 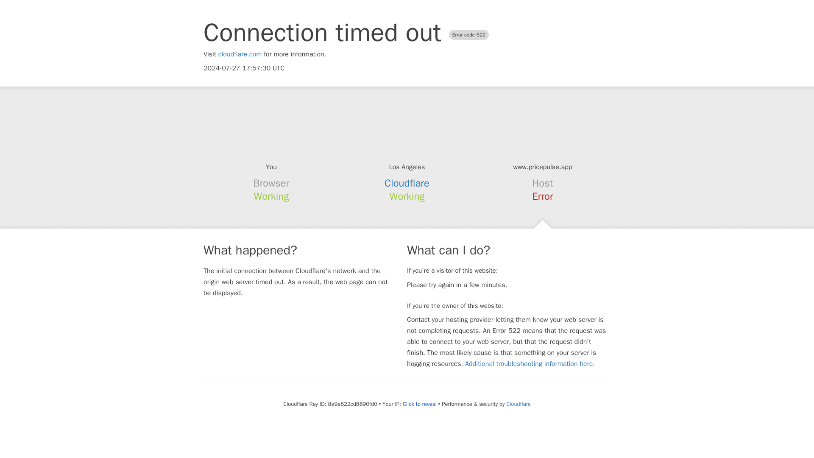 What do you see at coordinates (530, 364) in the screenshot?
I see `Additional troubleshooting information here.` at bounding box center [530, 364].